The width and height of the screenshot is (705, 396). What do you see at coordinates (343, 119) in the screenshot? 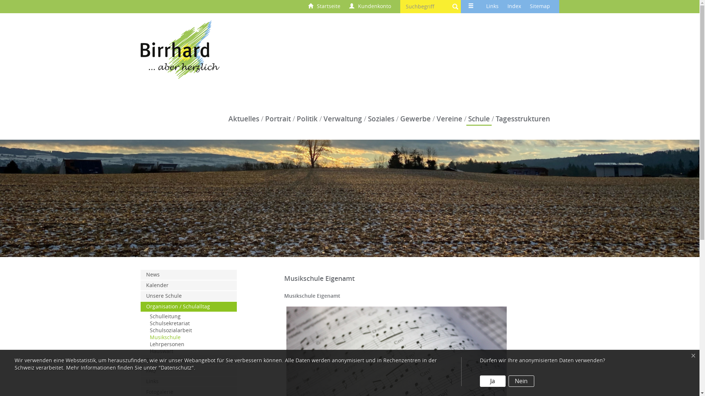
I see `Verwaltung` at bounding box center [343, 119].